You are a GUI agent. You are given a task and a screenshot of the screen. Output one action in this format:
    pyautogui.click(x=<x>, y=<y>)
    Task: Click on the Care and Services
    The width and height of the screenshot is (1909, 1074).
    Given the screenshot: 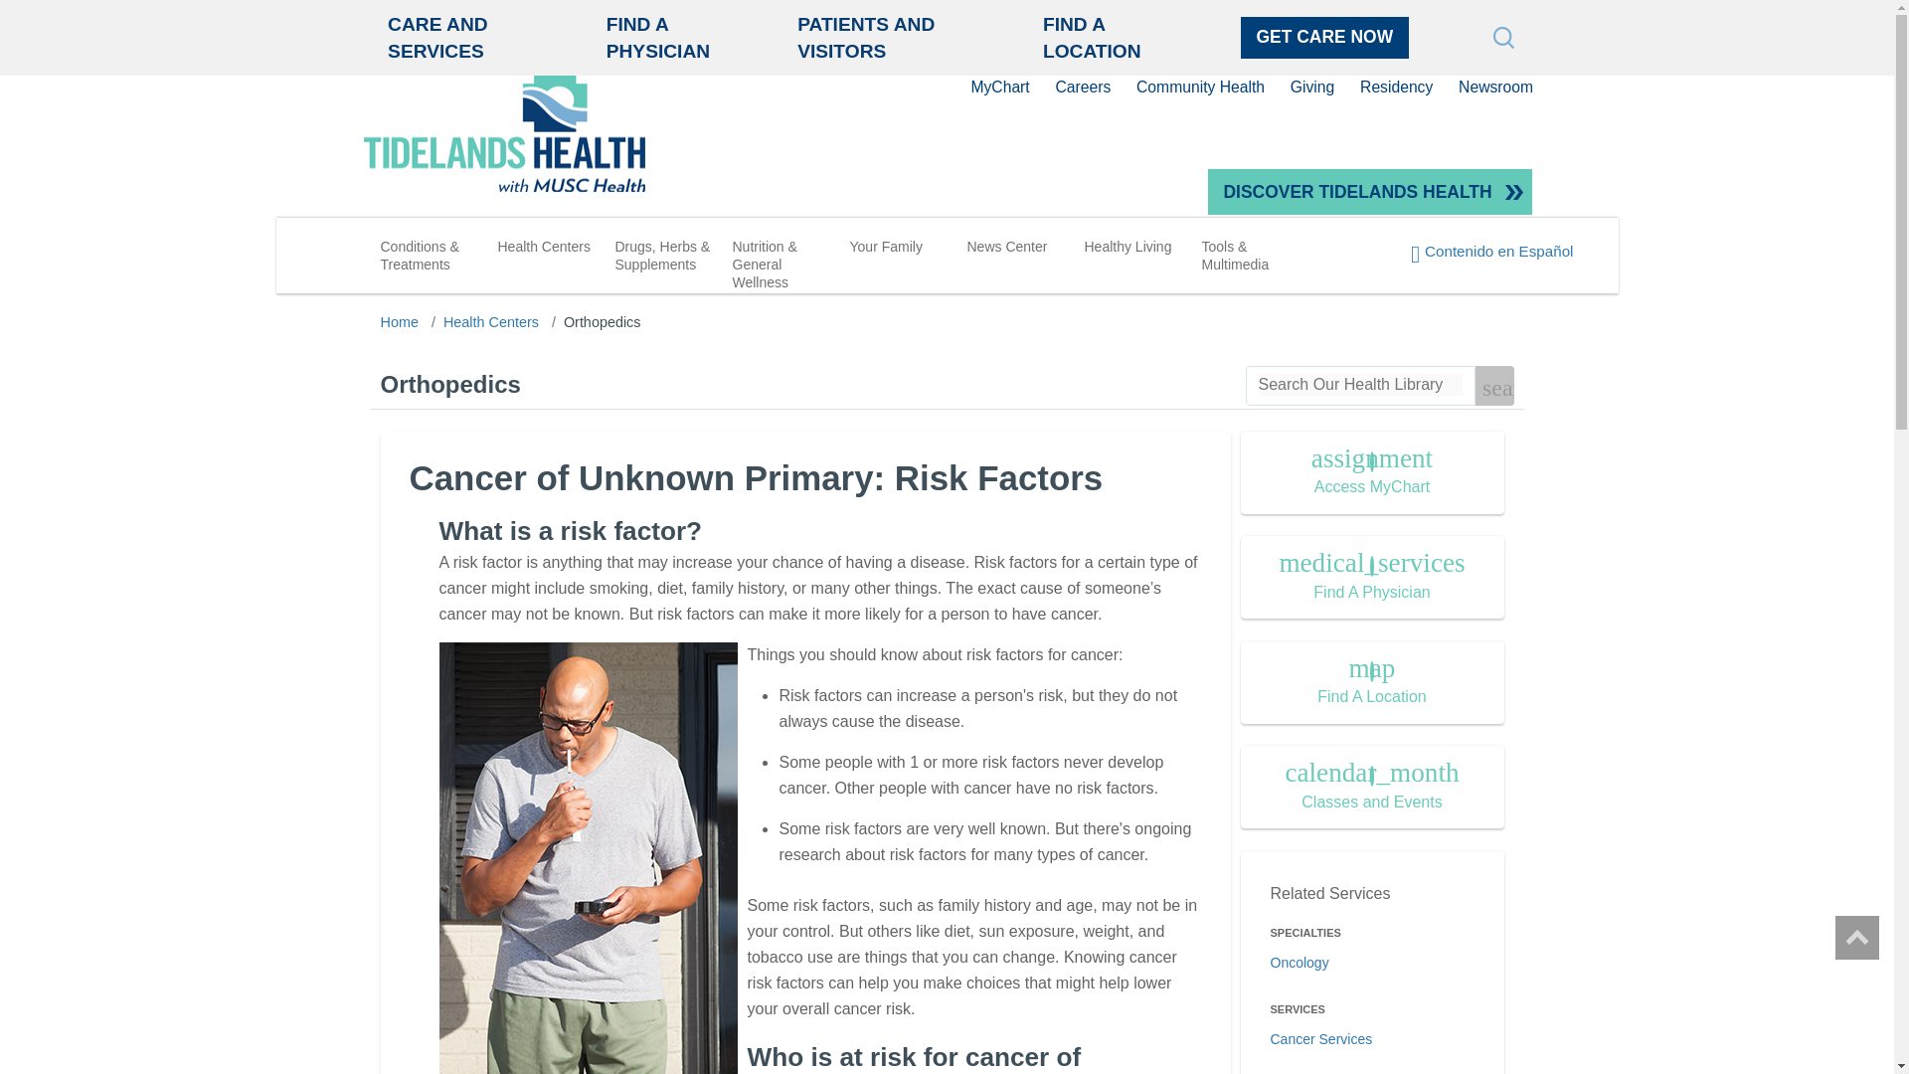 What is the action you would take?
    pyautogui.click(x=436, y=38)
    